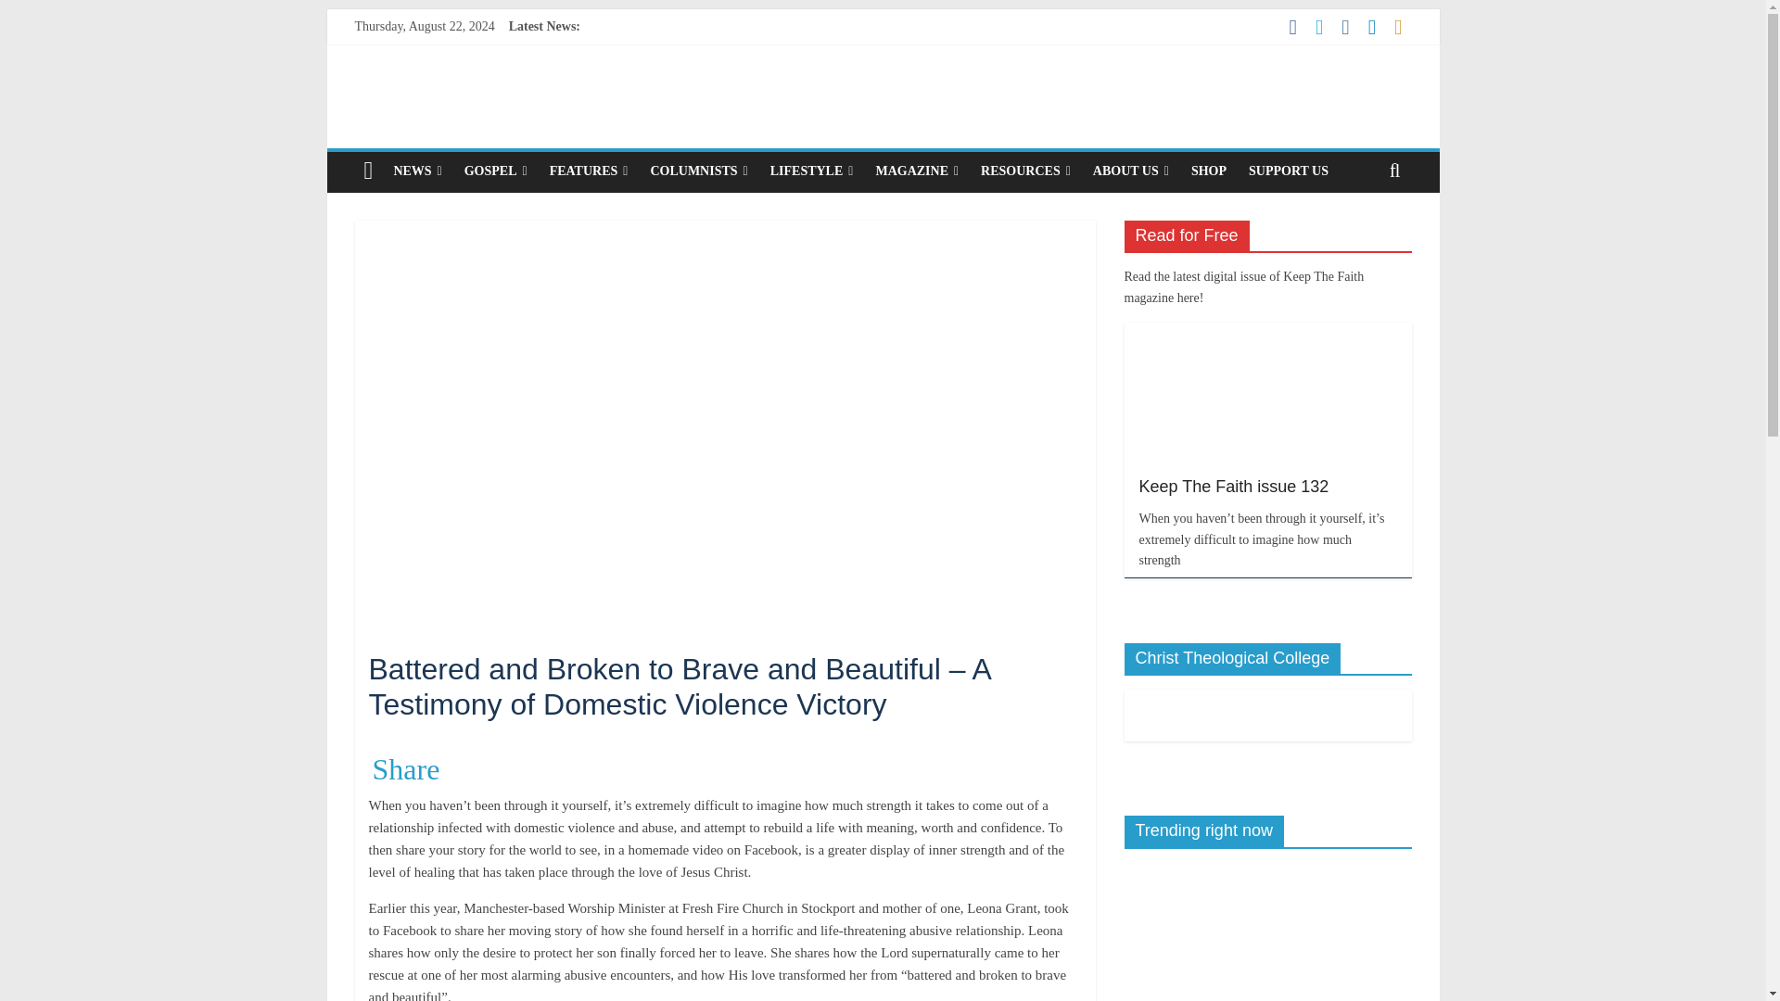 The image size is (1780, 1001). I want to click on GOSPEL, so click(496, 171).